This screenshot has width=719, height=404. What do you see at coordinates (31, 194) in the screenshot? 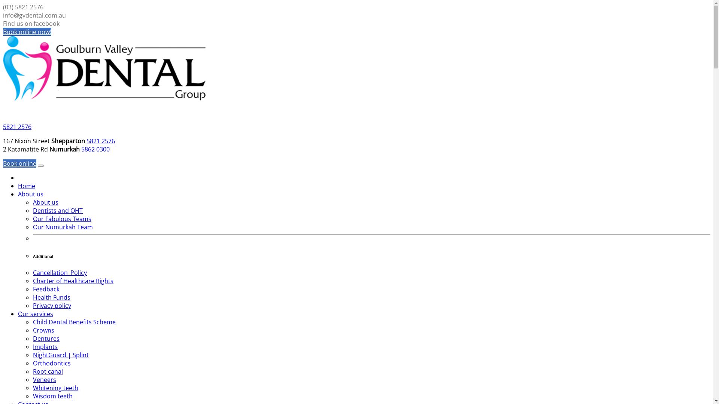
I see `About us` at bounding box center [31, 194].